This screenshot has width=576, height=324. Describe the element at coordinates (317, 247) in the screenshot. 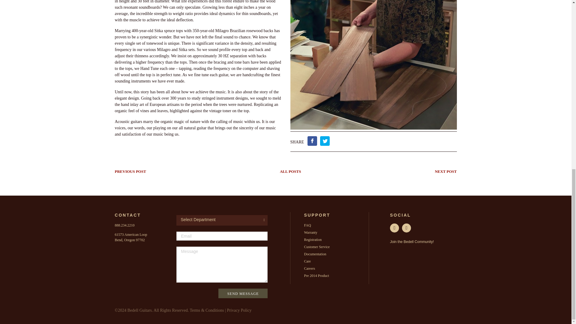

I see `Customer Service` at that location.